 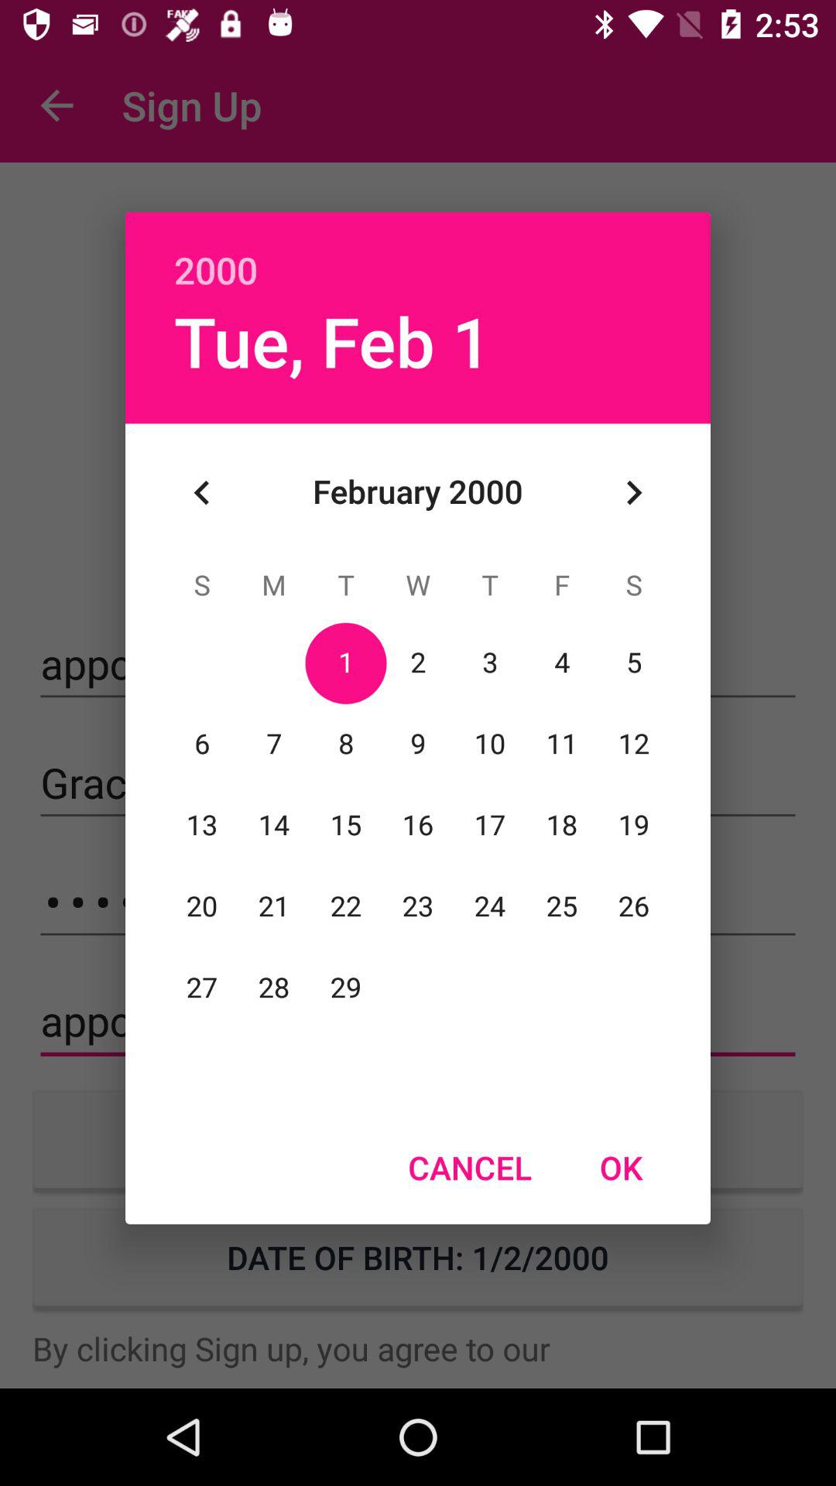 I want to click on select the tue, feb 1 item, so click(x=333, y=341).